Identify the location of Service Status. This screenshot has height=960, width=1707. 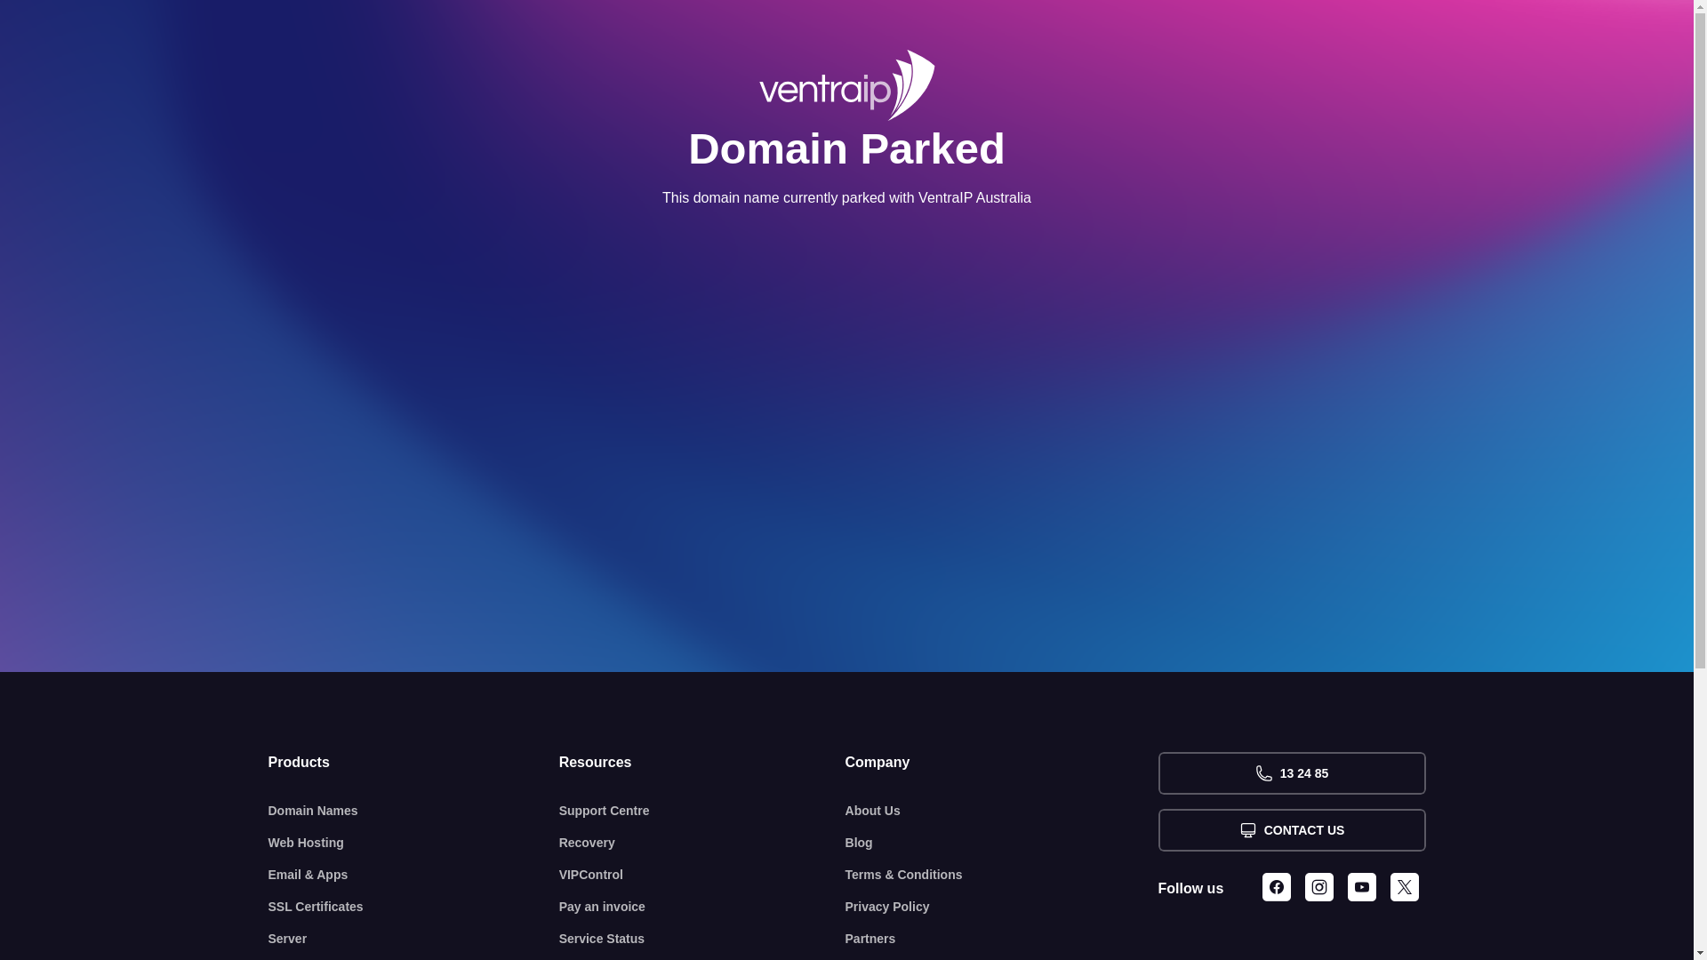
(702, 939).